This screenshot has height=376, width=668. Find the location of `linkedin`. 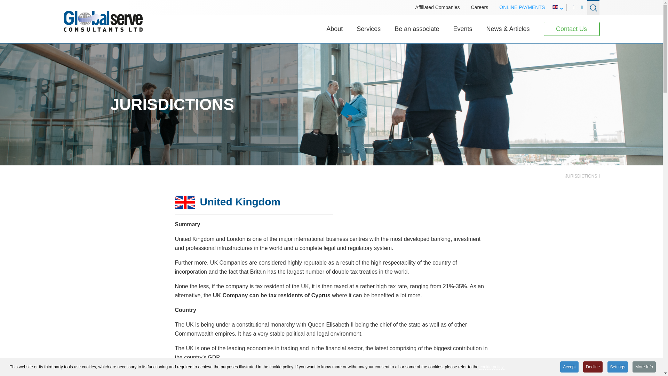

linkedin is located at coordinates (582, 7).